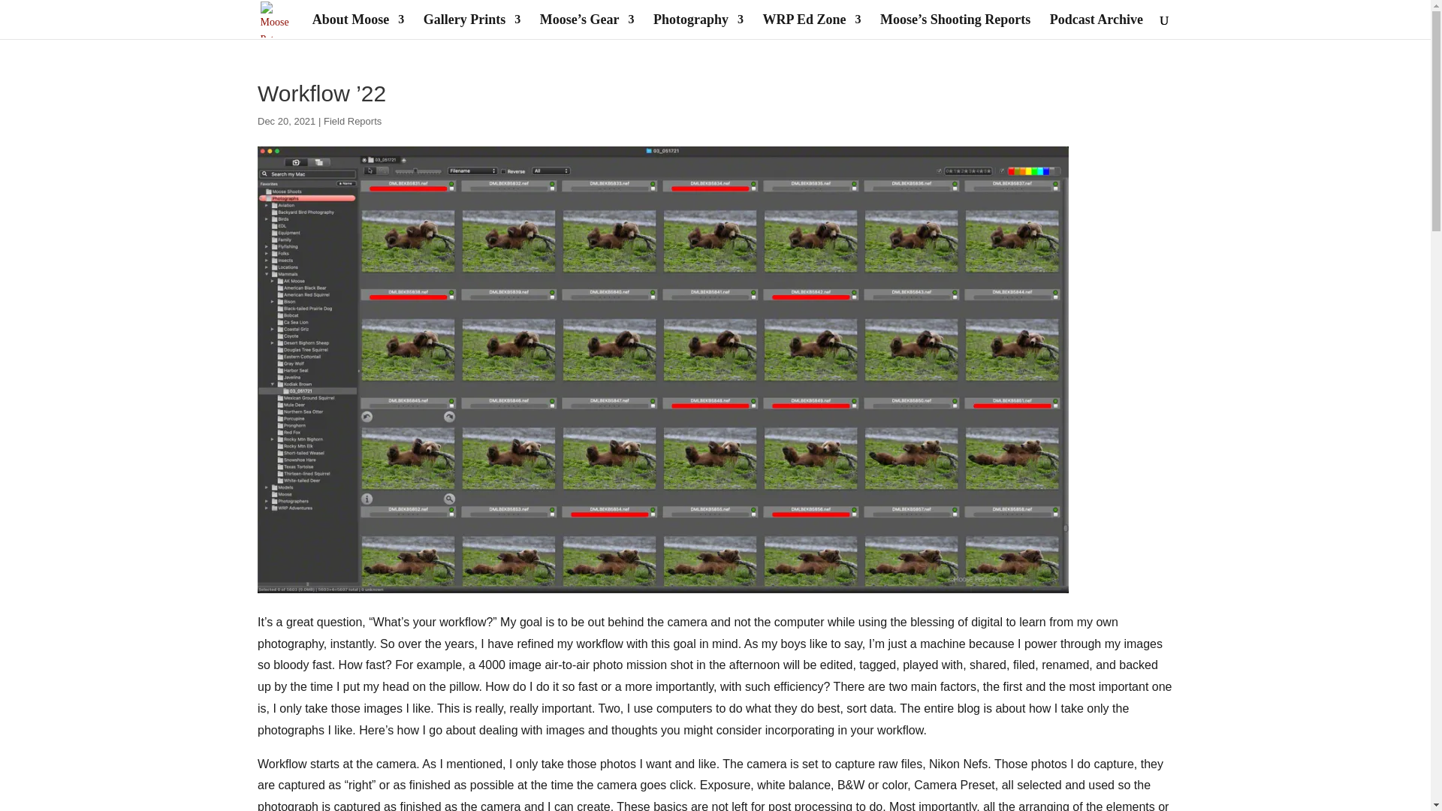  I want to click on Podcast Archive, so click(1097, 26).